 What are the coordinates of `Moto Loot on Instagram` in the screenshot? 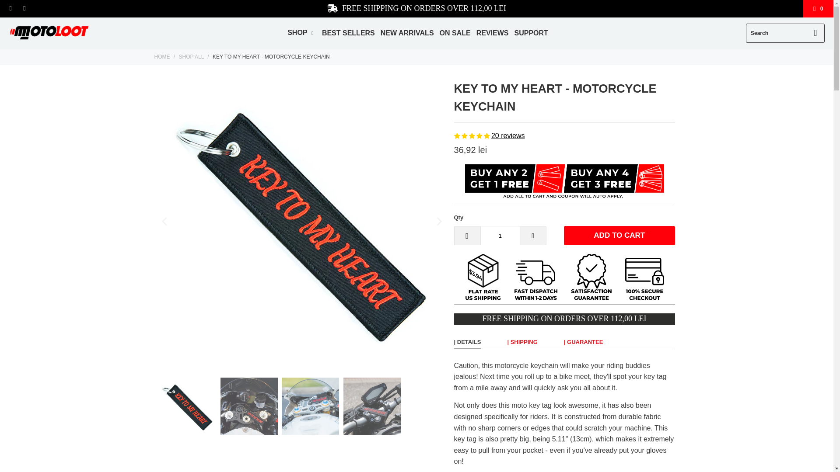 It's located at (24, 9).